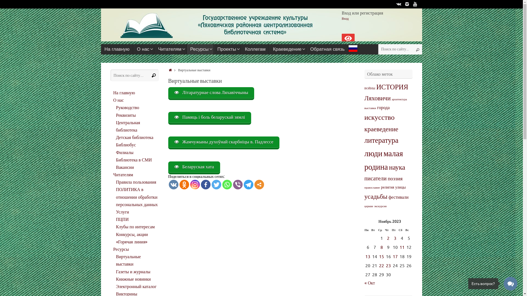 This screenshot has width=527, height=296. What do you see at coordinates (216, 185) in the screenshot?
I see `Twitter` at bounding box center [216, 185].